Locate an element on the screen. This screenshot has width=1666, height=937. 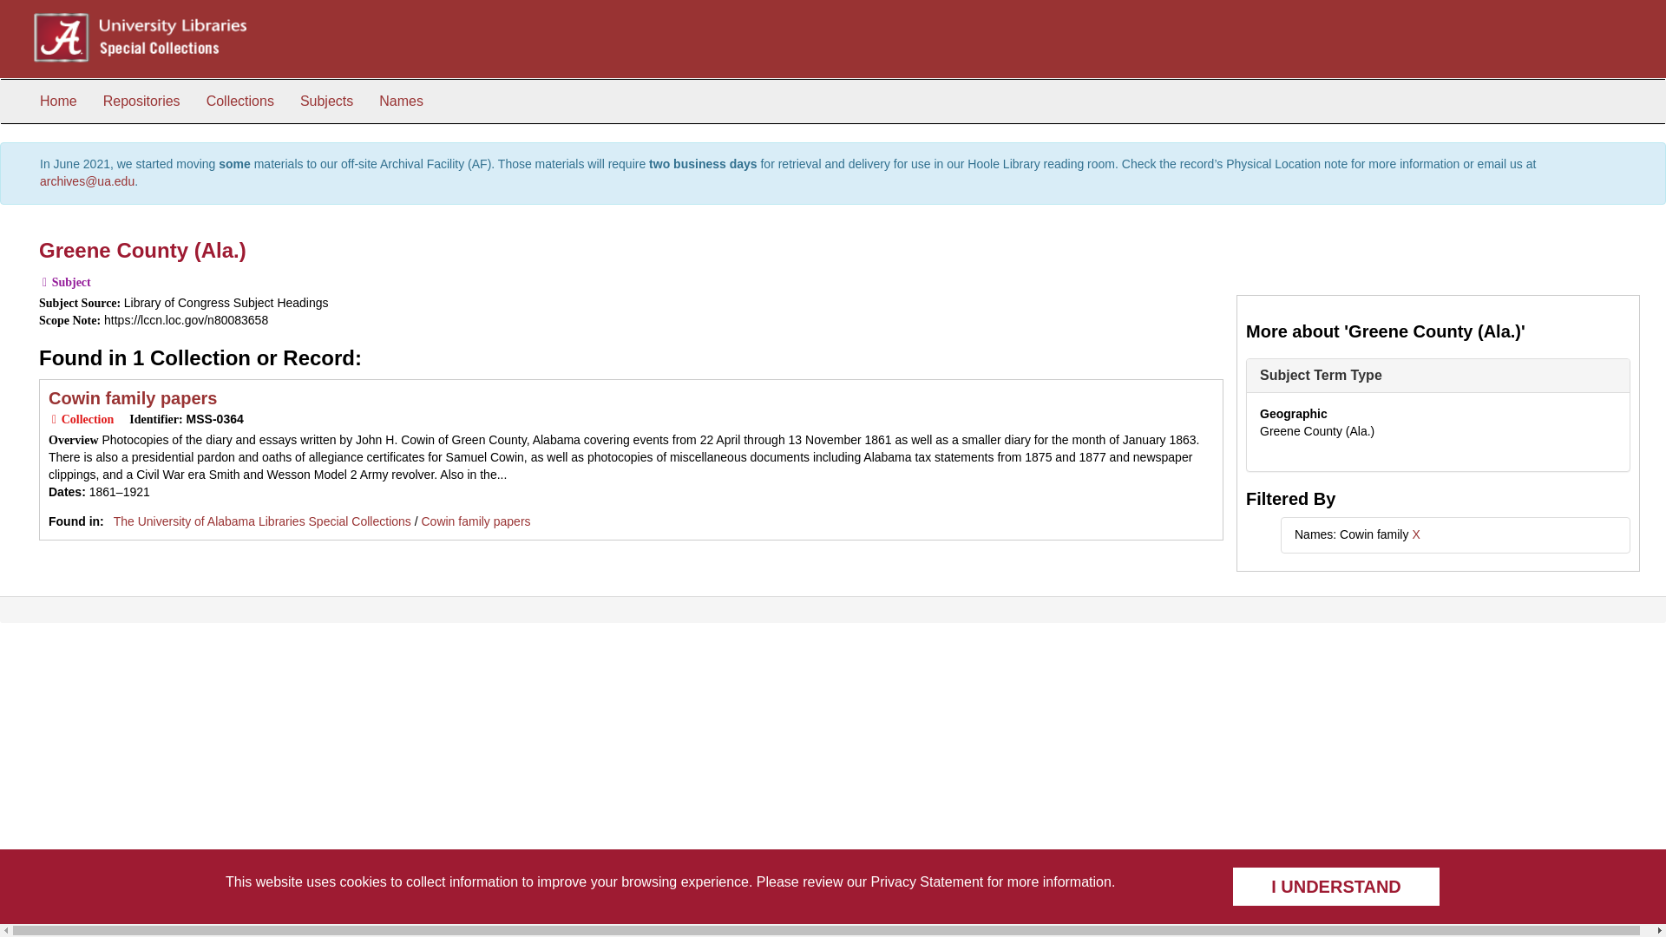
Home is located at coordinates (57, 101).